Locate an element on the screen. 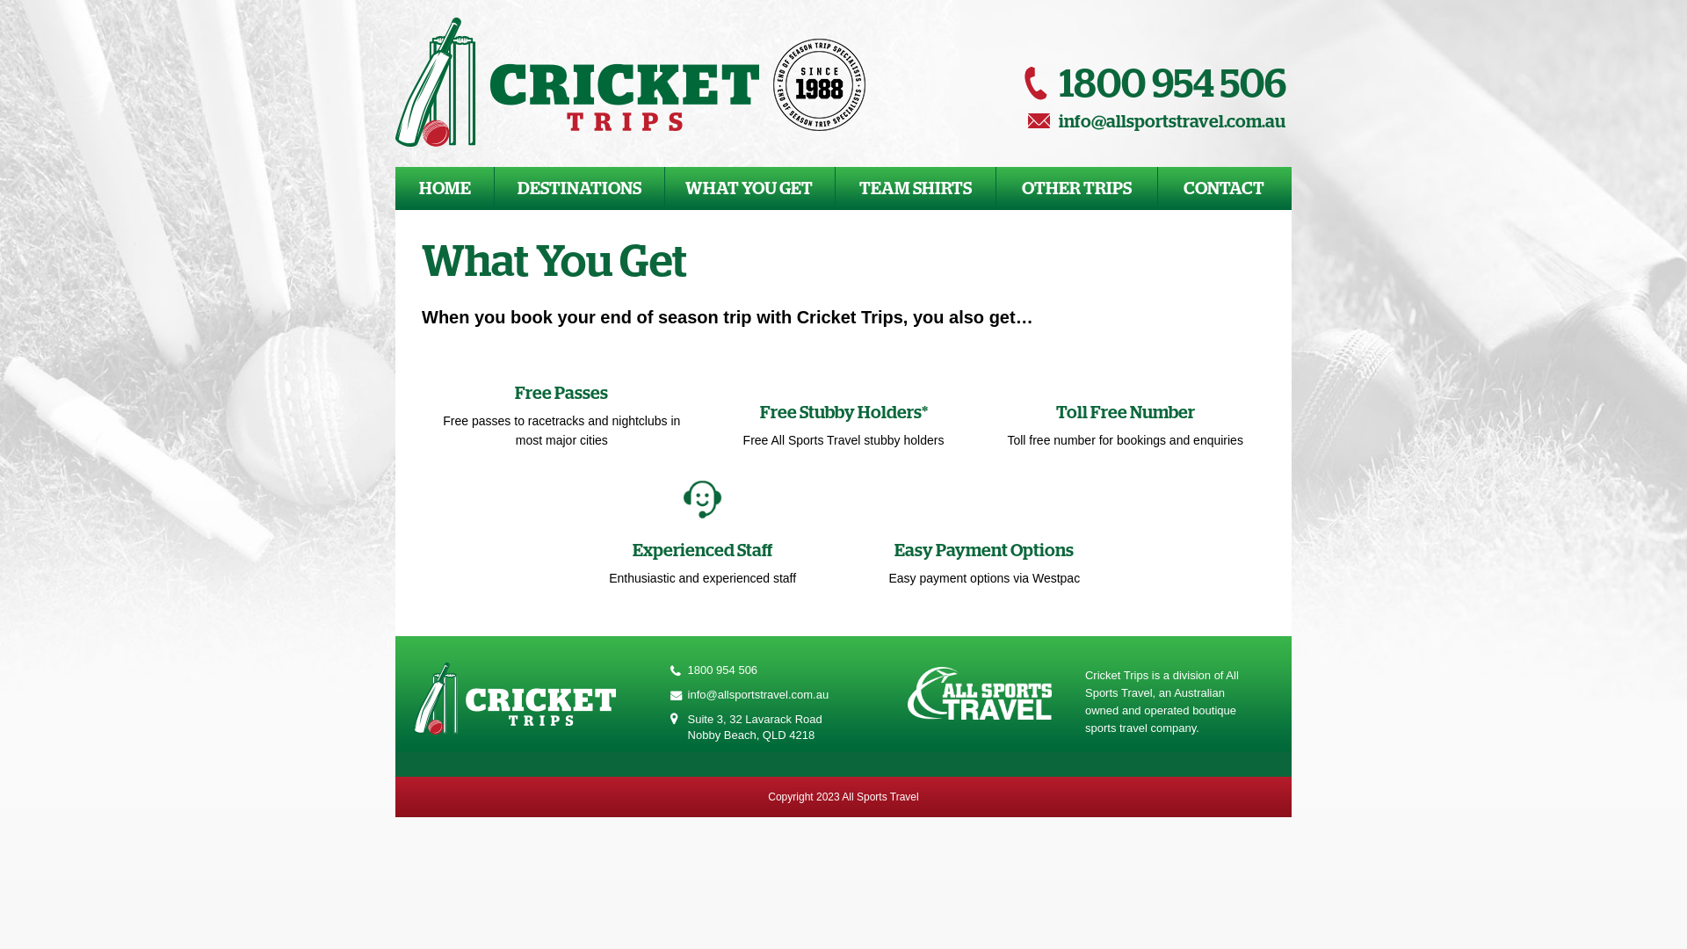 The height and width of the screenshot is (949, 1687). info@allsportstravel.com.au is located at coordinates (759, 694).